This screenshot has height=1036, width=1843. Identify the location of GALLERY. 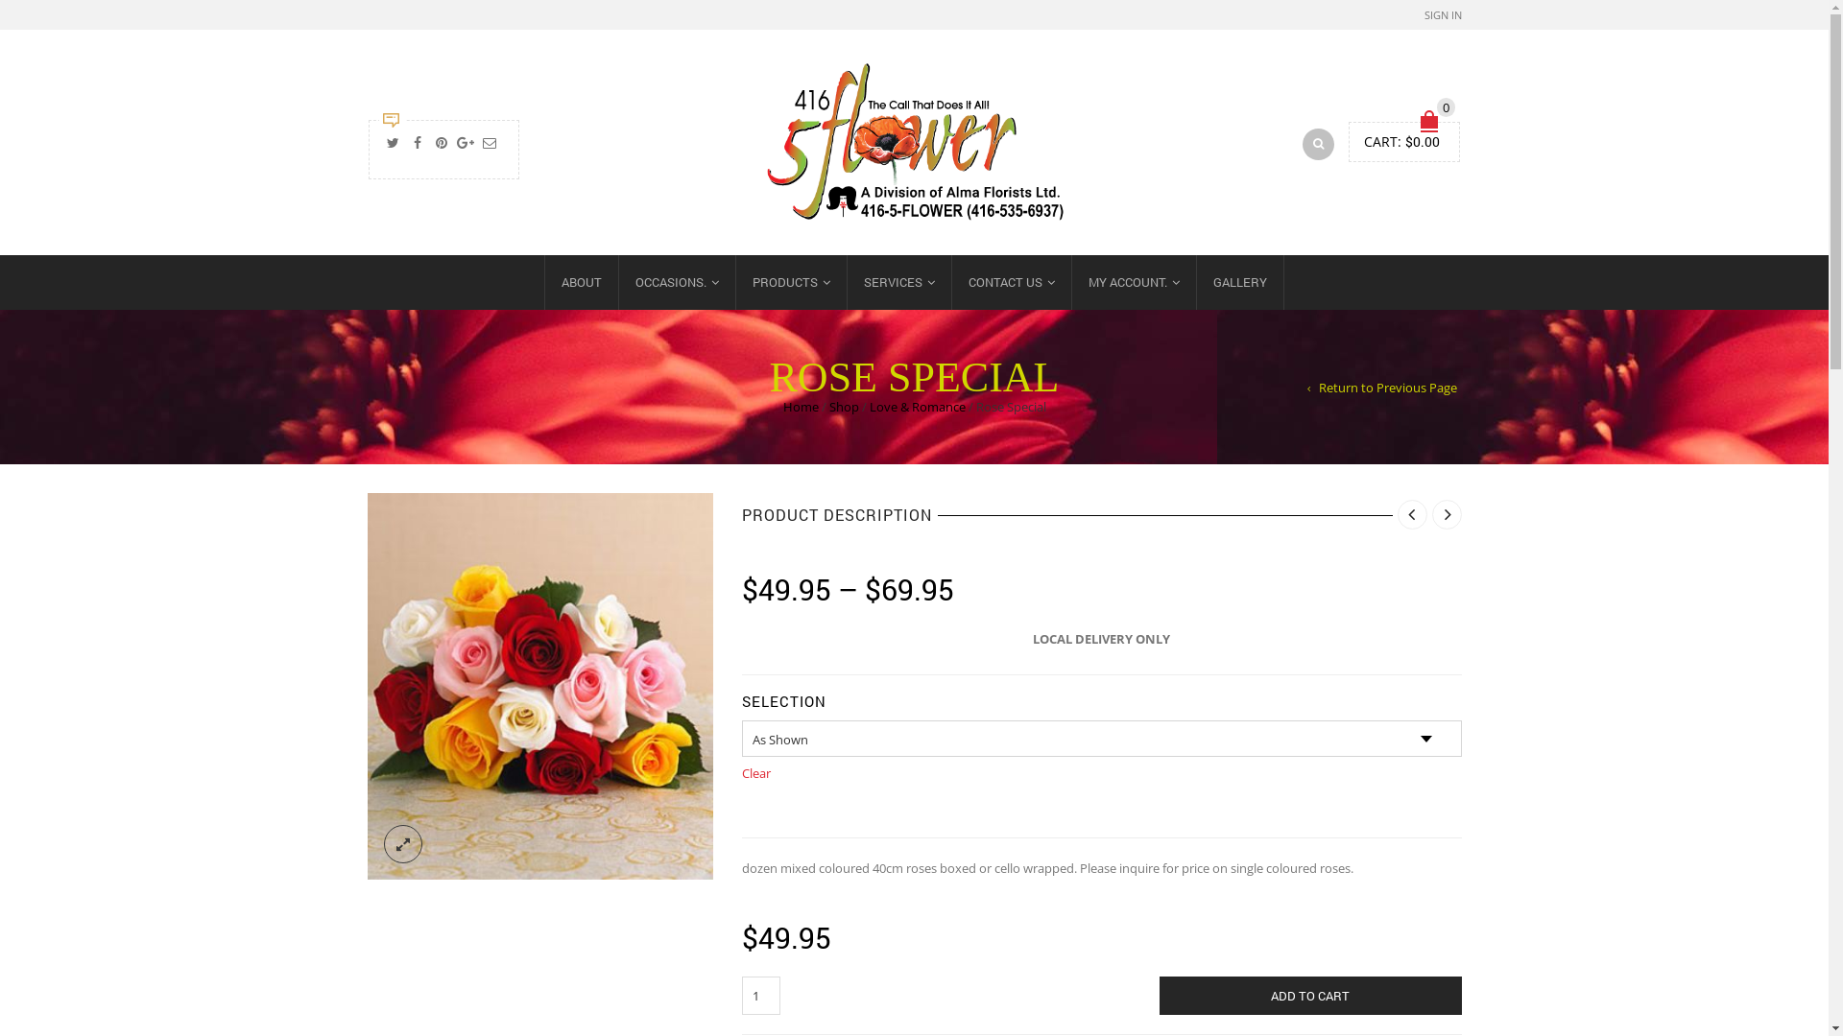
(1240, 282).